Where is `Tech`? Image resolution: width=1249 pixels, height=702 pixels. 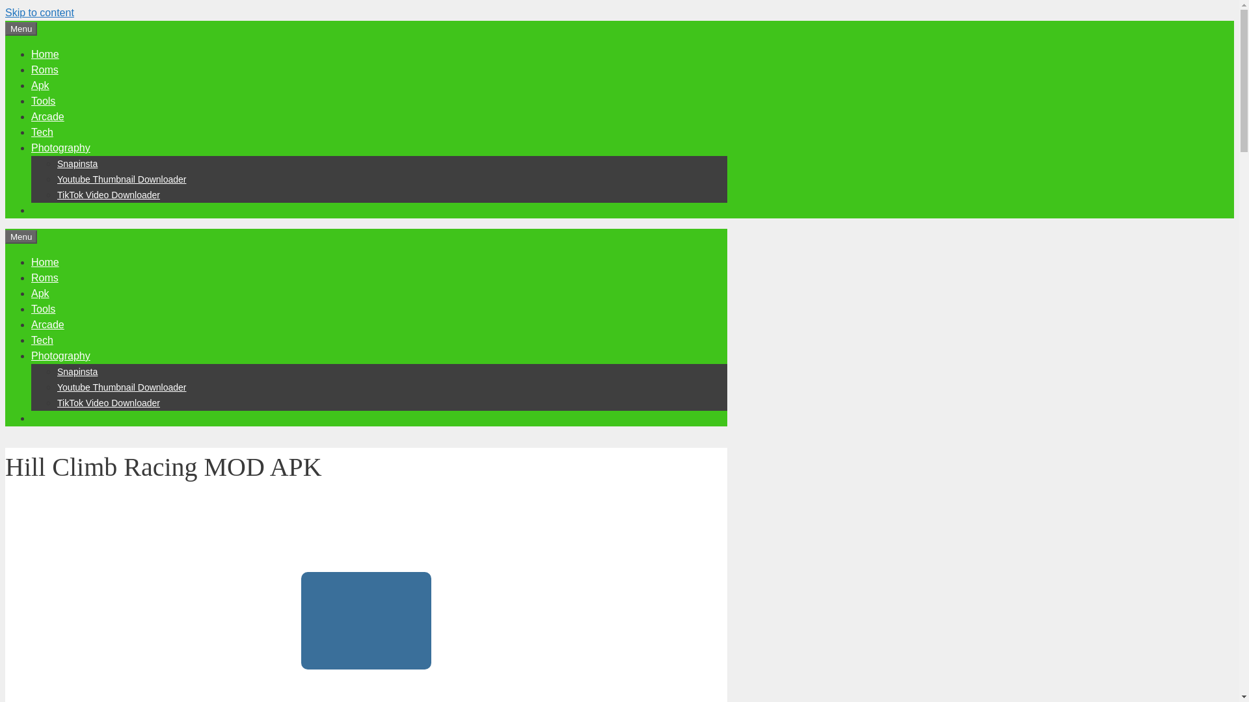 Tech is located at coordinates (42, 132).